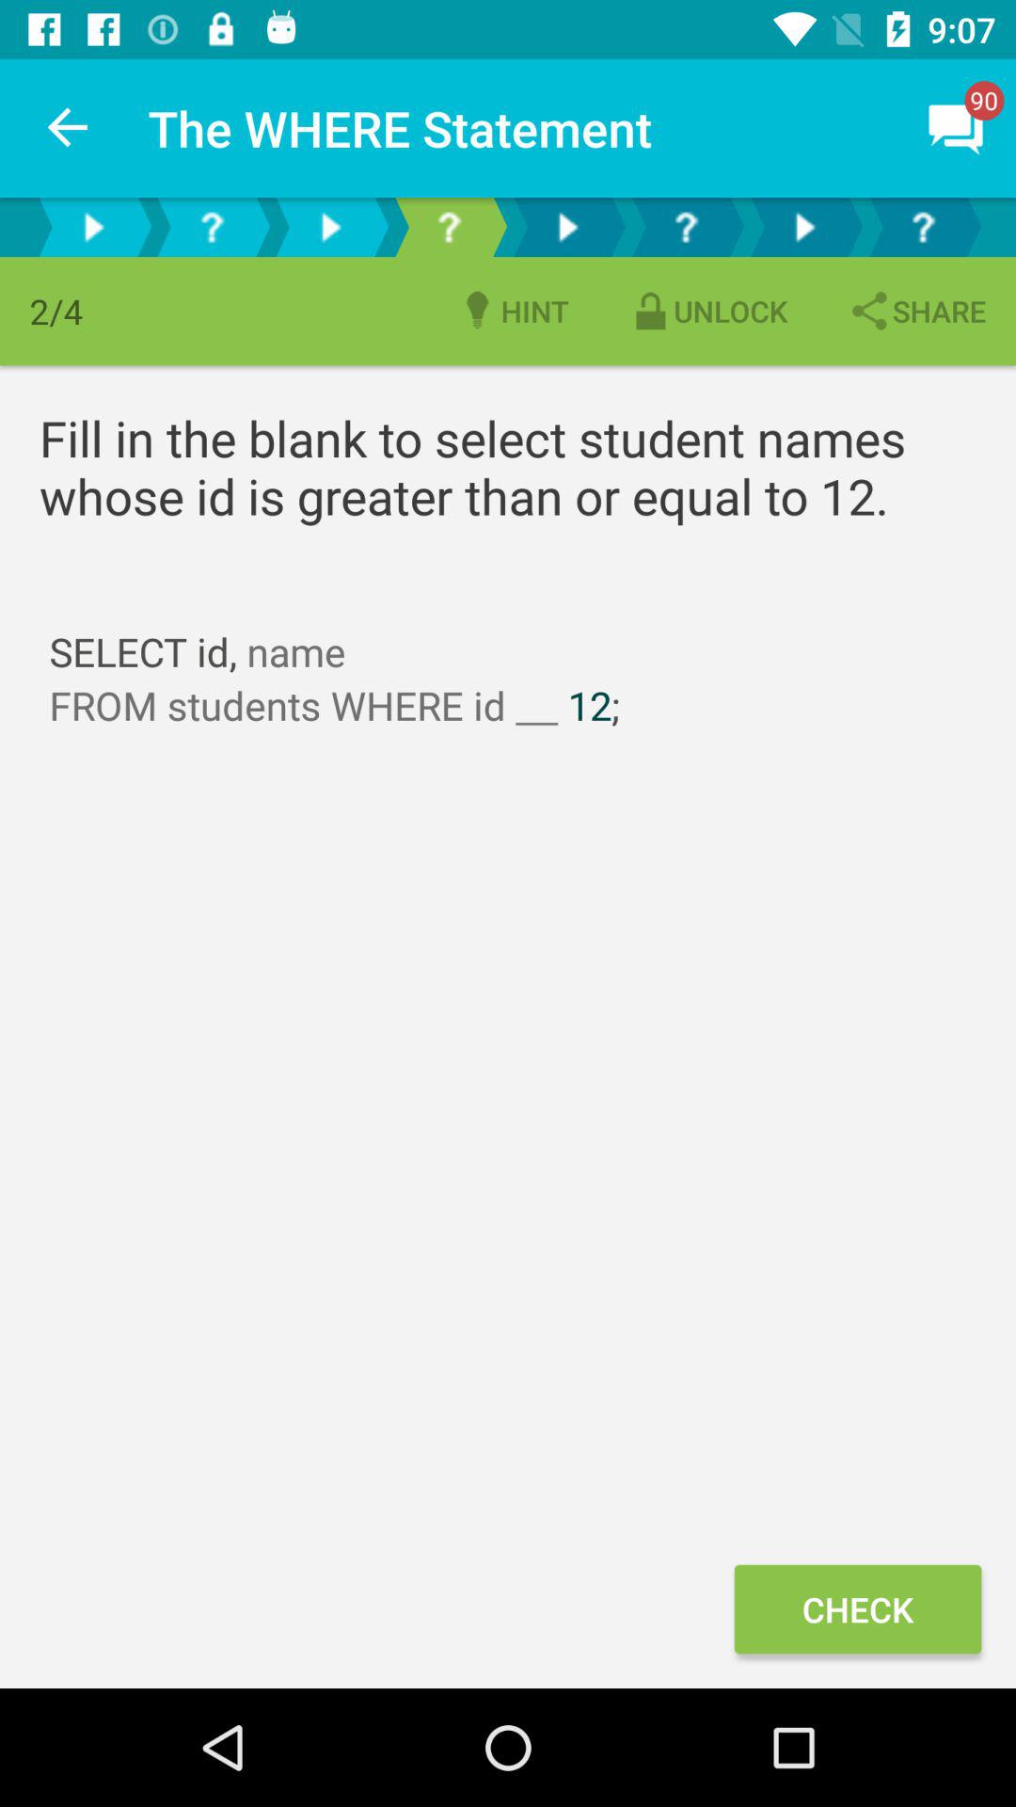 The height and width of the screenshot is (1807, 1016). What do you see at coordinates (567, 228) in the screenshot?
I see `click play option` at bounding box center [567, 228].